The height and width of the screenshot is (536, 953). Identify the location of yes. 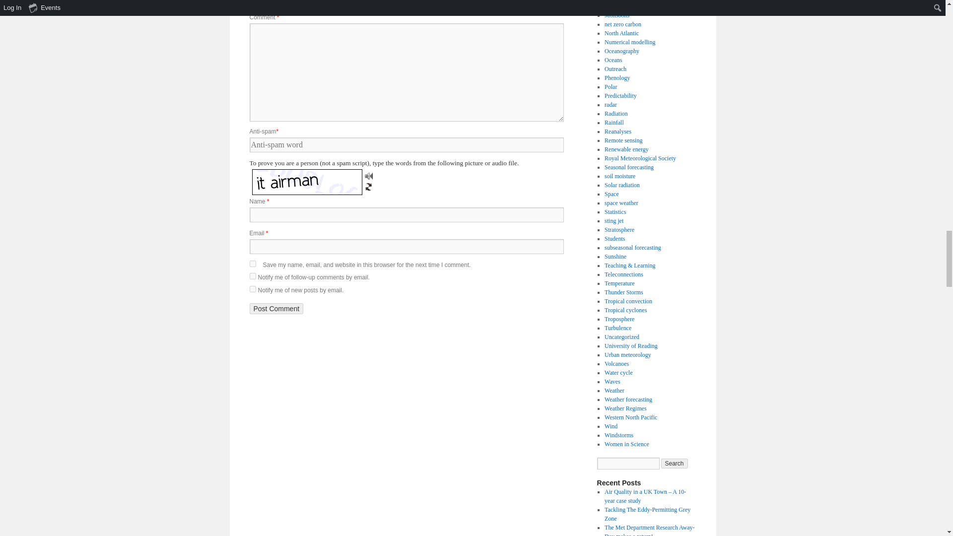
(252, 263).